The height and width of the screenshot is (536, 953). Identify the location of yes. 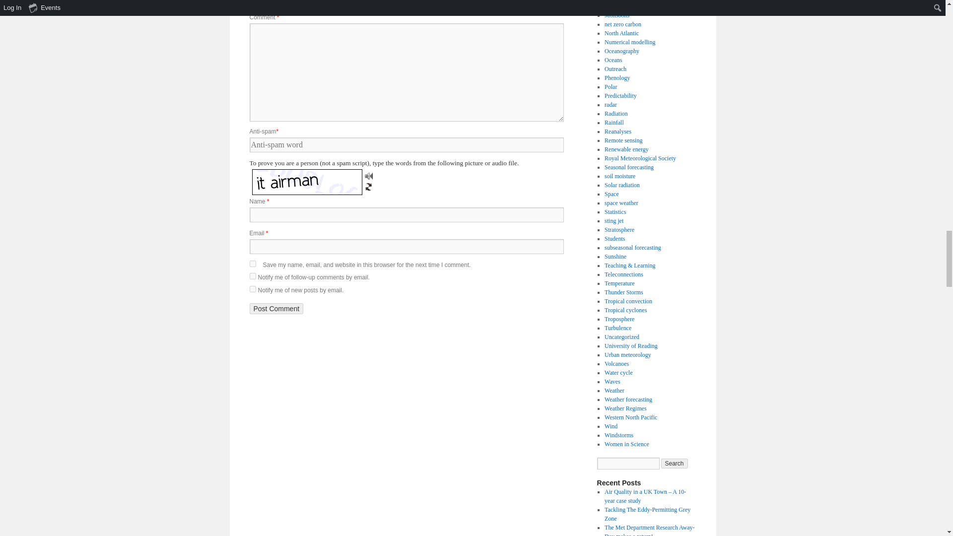
(252, 263).